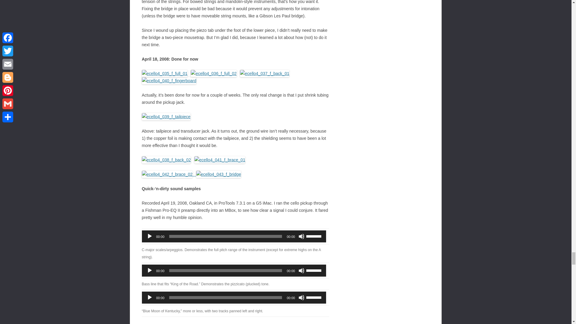 This screenshot has height=324, width=576. What do you see at coordinates (301, 236) in the screenshot?
I see `Mute` at bounding box center [301, 236].